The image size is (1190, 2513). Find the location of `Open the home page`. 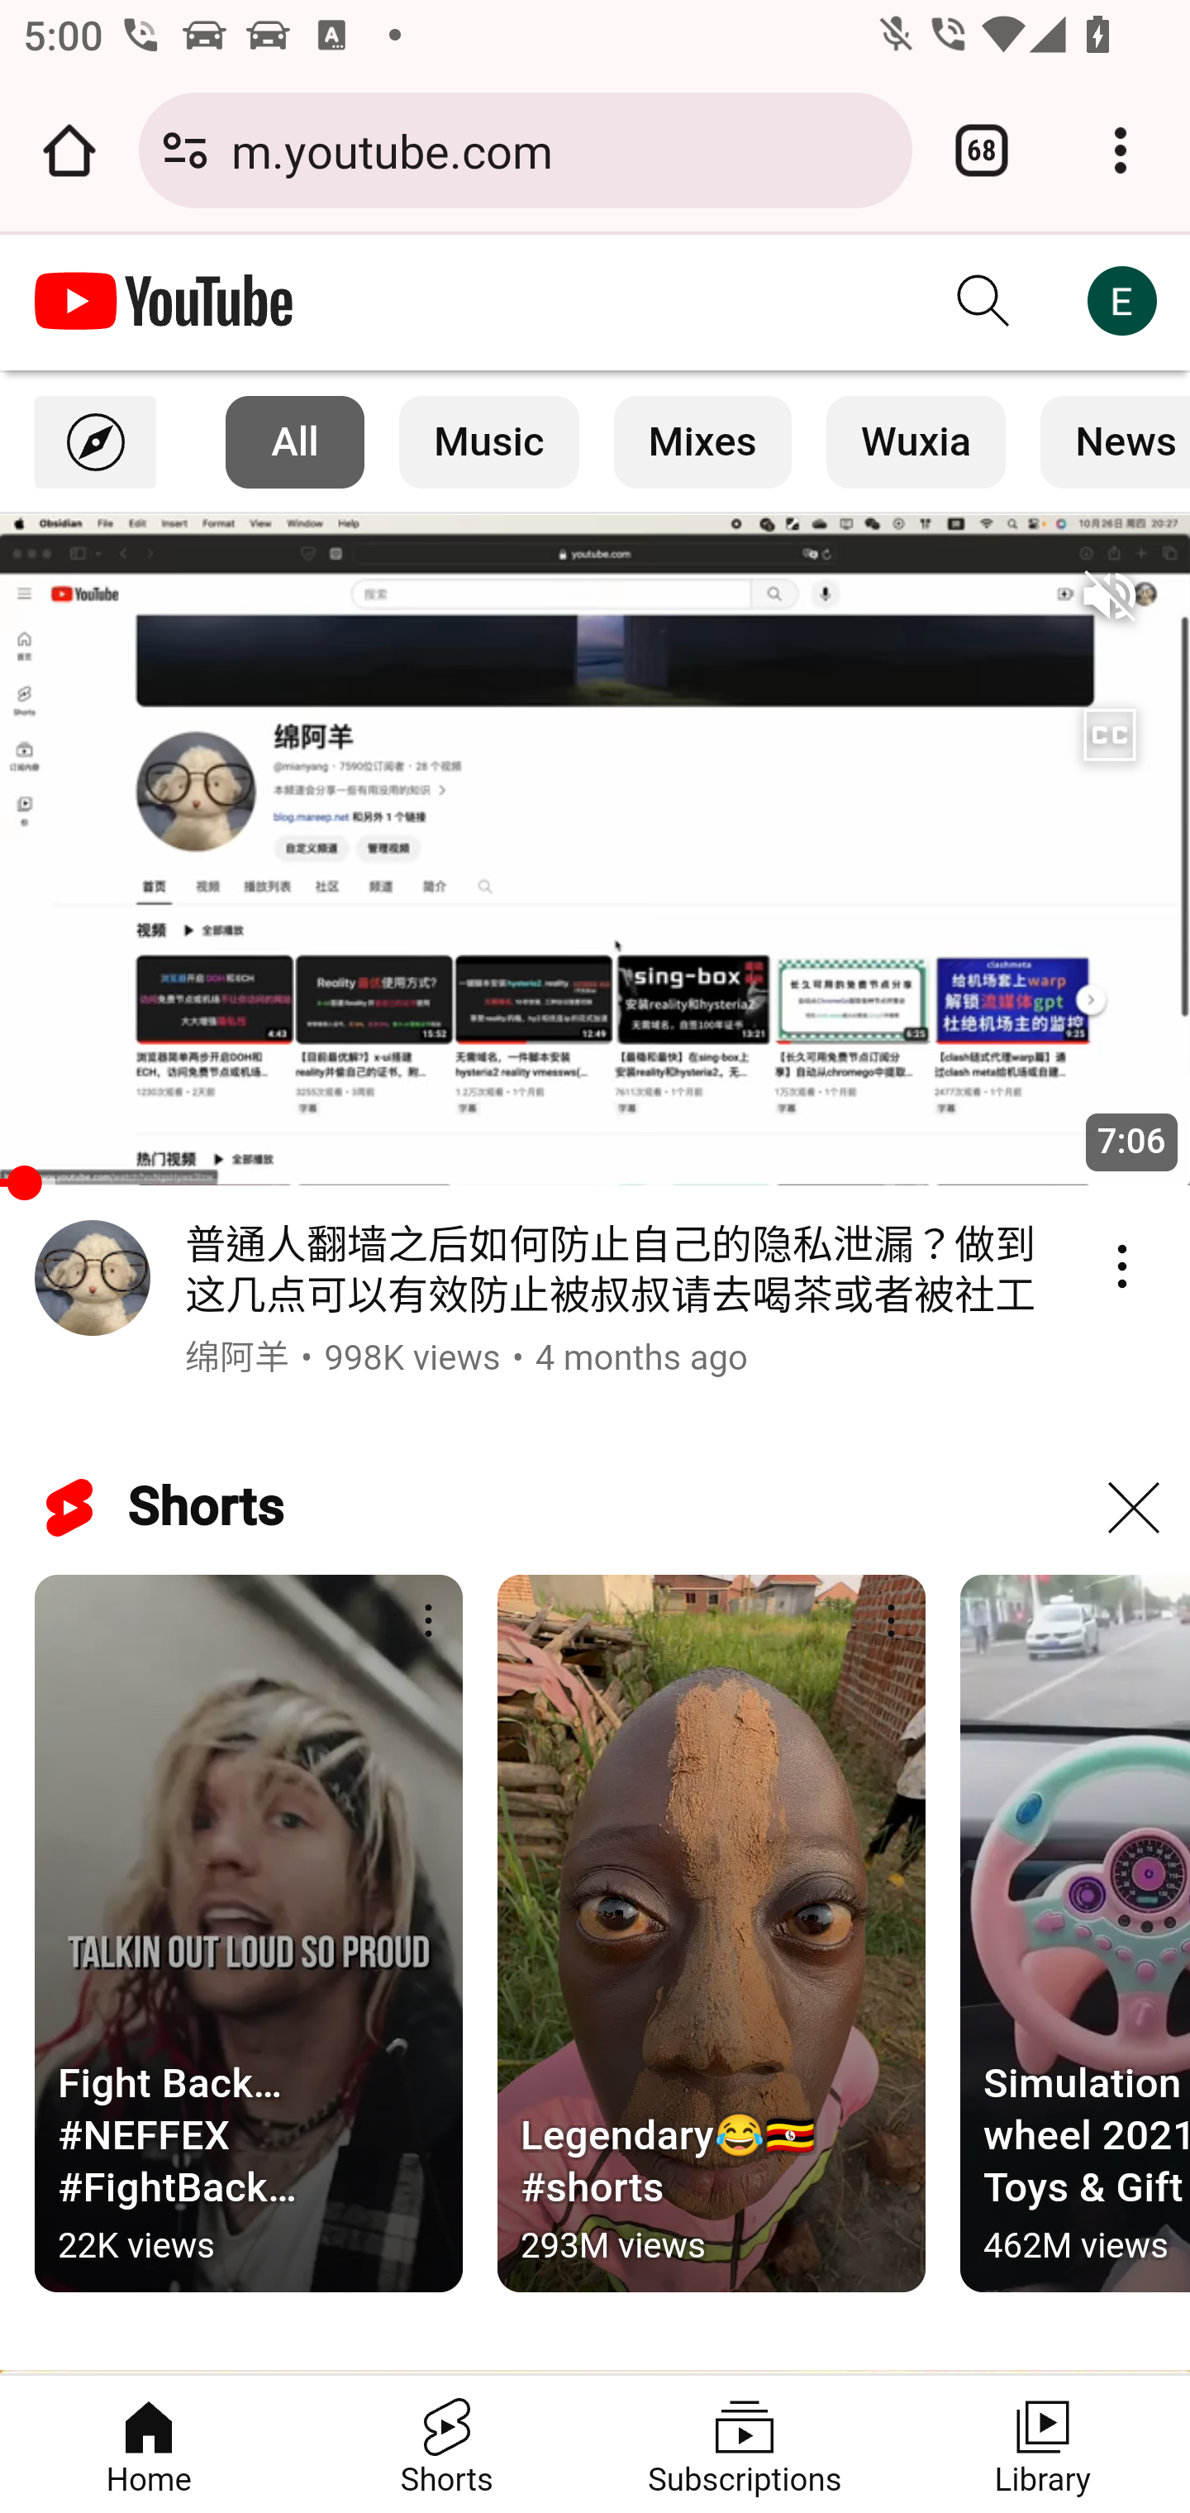

Open the home page is located at coordinates (69, 150).